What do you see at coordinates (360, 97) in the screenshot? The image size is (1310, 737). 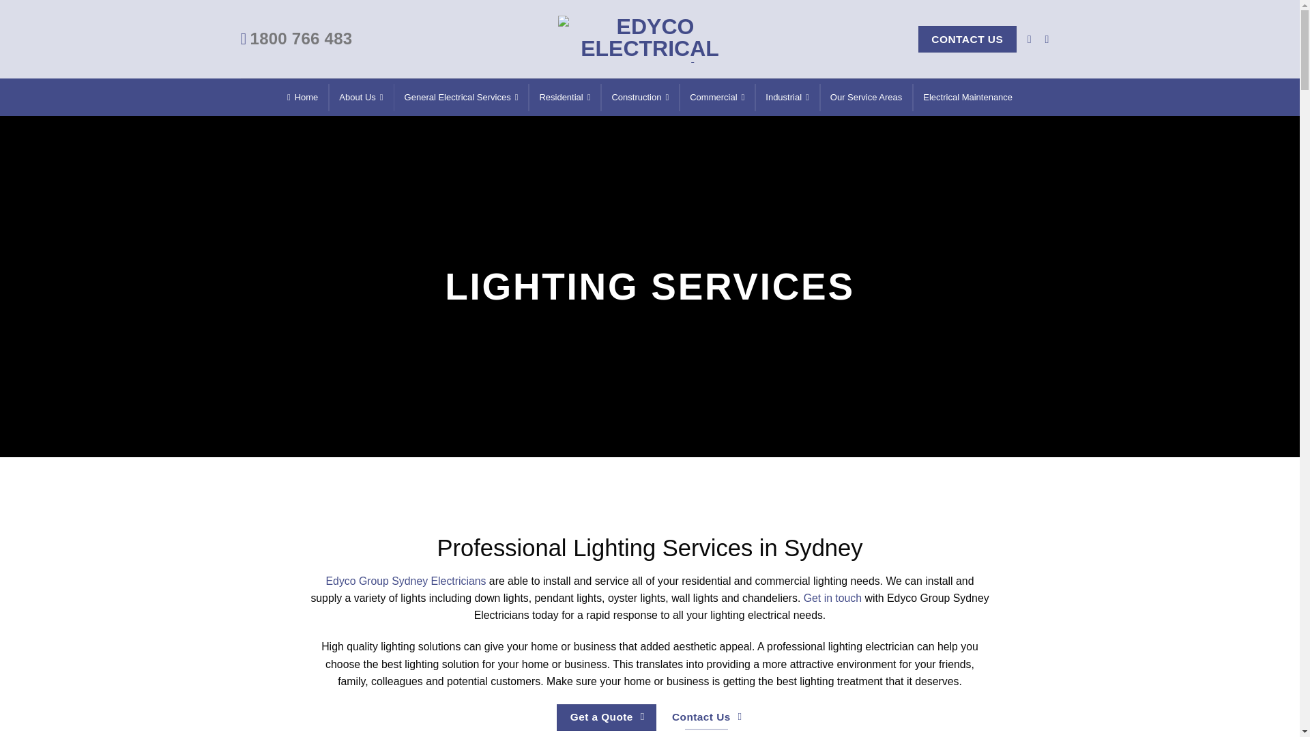 I see `About Us` at bounding box center [360, 97].